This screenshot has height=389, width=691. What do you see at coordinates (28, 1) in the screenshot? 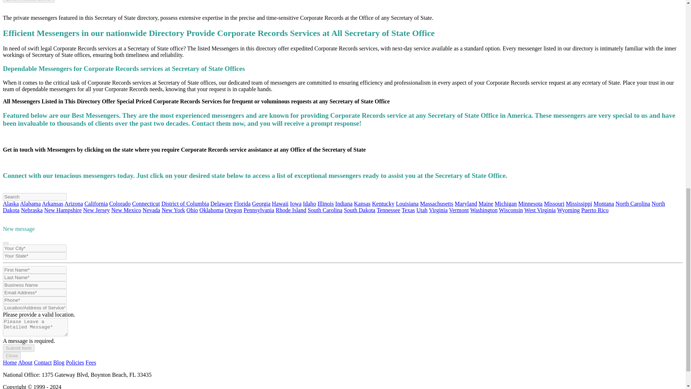
I see `Email Process Server` at bounding box center [28, 1].